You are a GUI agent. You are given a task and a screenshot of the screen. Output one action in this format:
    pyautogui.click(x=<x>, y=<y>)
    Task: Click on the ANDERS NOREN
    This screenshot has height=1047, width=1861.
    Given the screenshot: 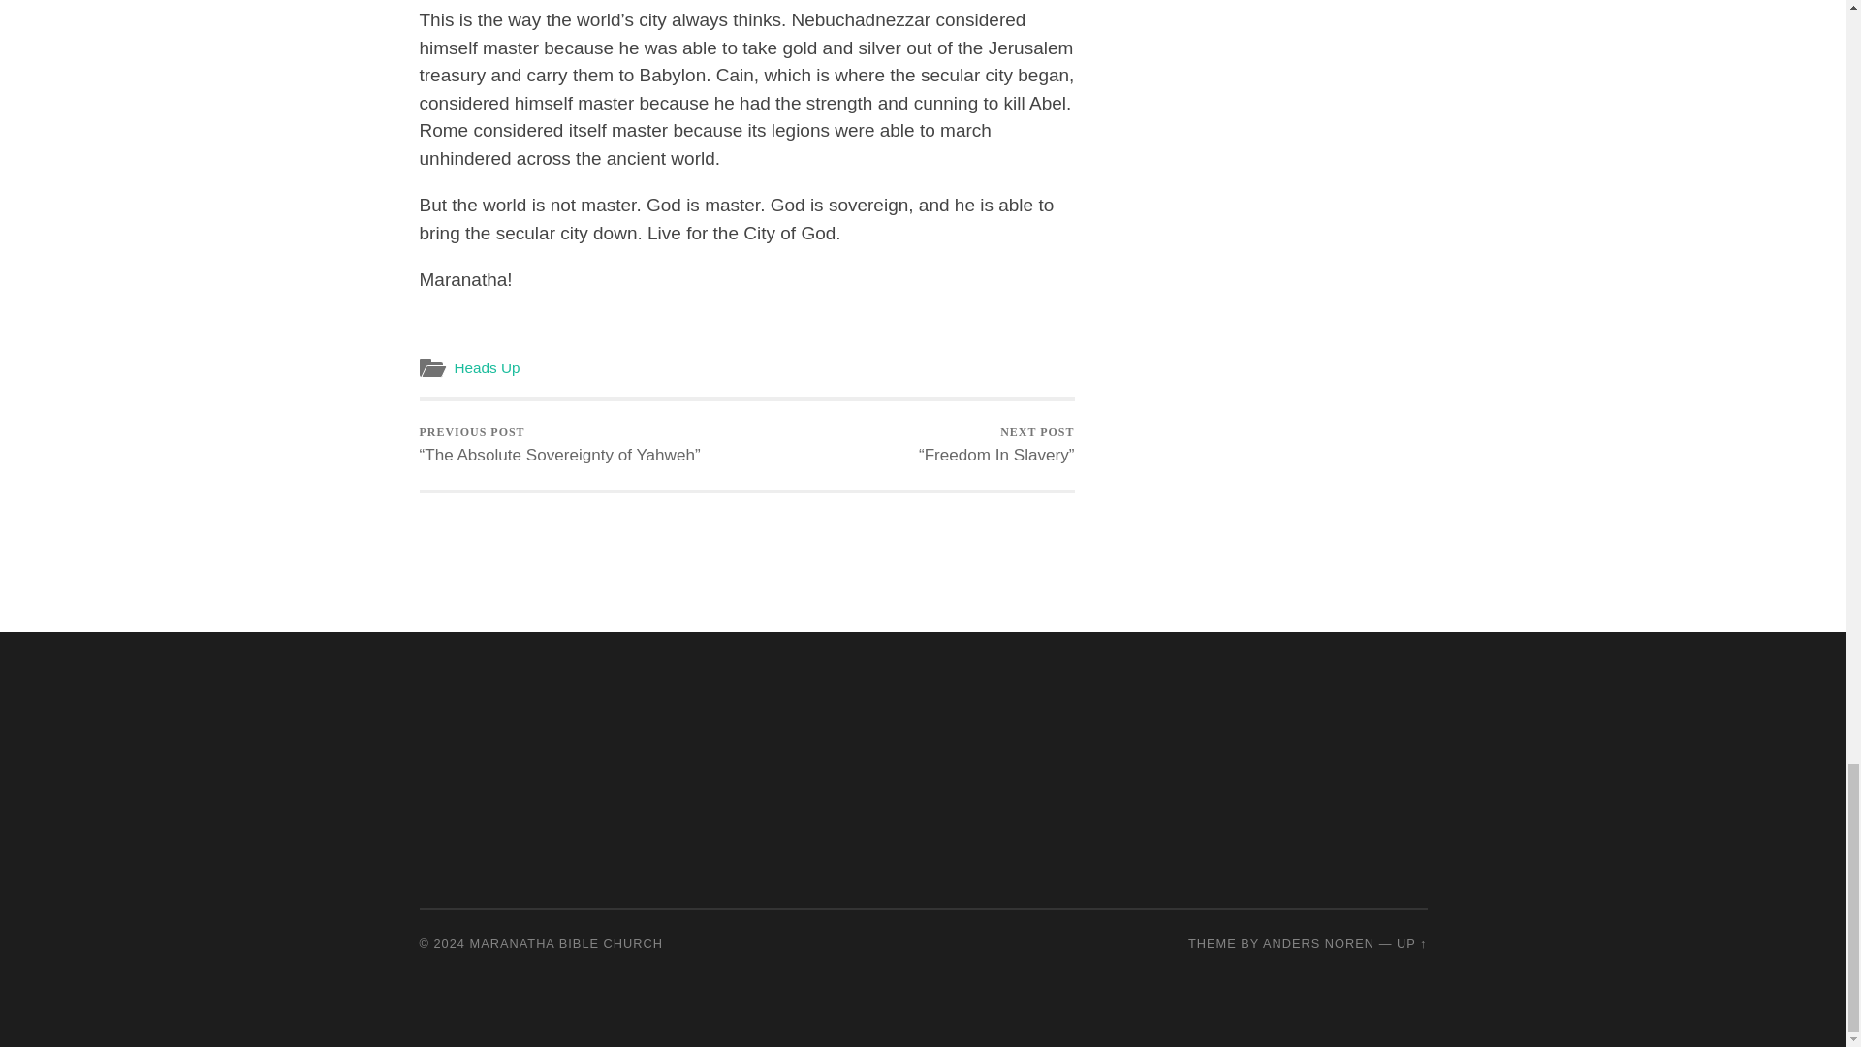 What is the action you would take?
    pyautogui.click(x=1318, y=942)
    